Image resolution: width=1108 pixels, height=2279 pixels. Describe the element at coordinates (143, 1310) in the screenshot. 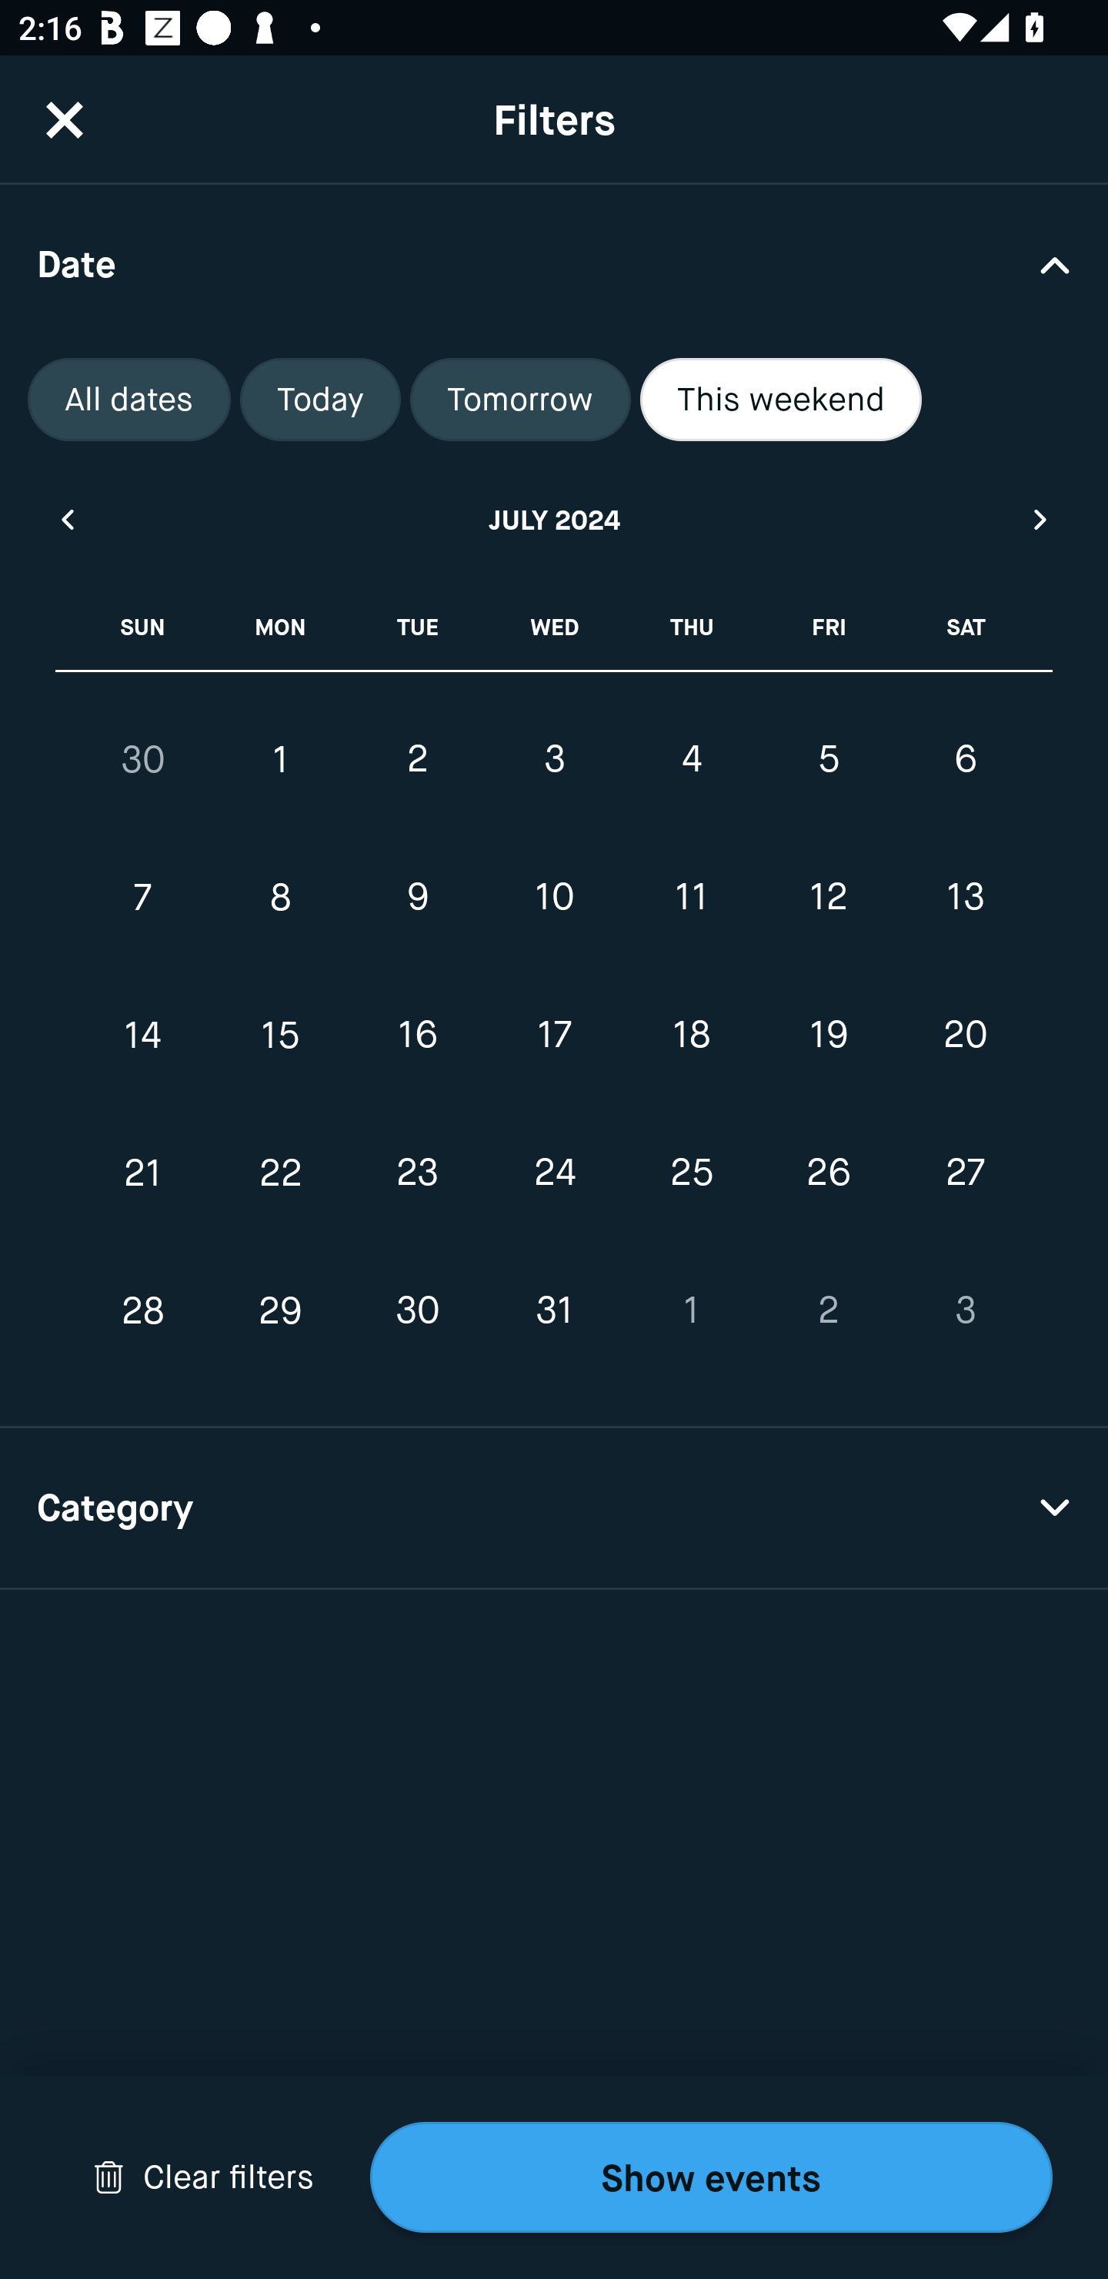

I see `28` at that location.